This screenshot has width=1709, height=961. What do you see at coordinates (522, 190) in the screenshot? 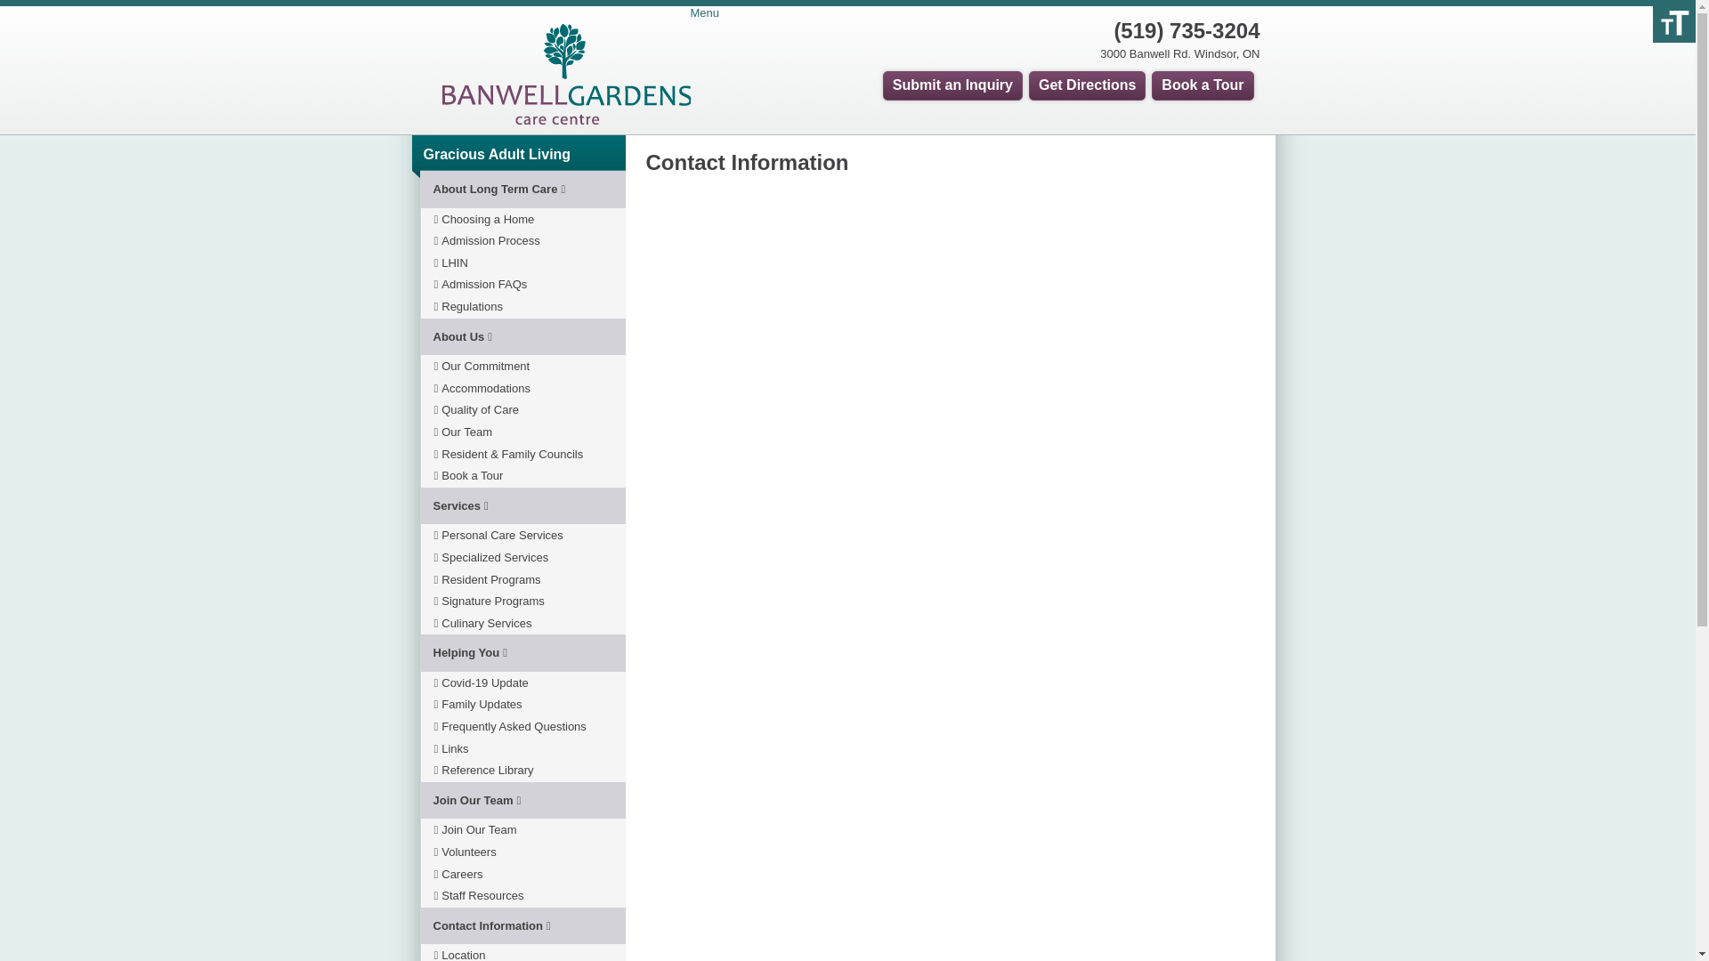
I see `About Long Term Care` at bounding box center [522, 190].